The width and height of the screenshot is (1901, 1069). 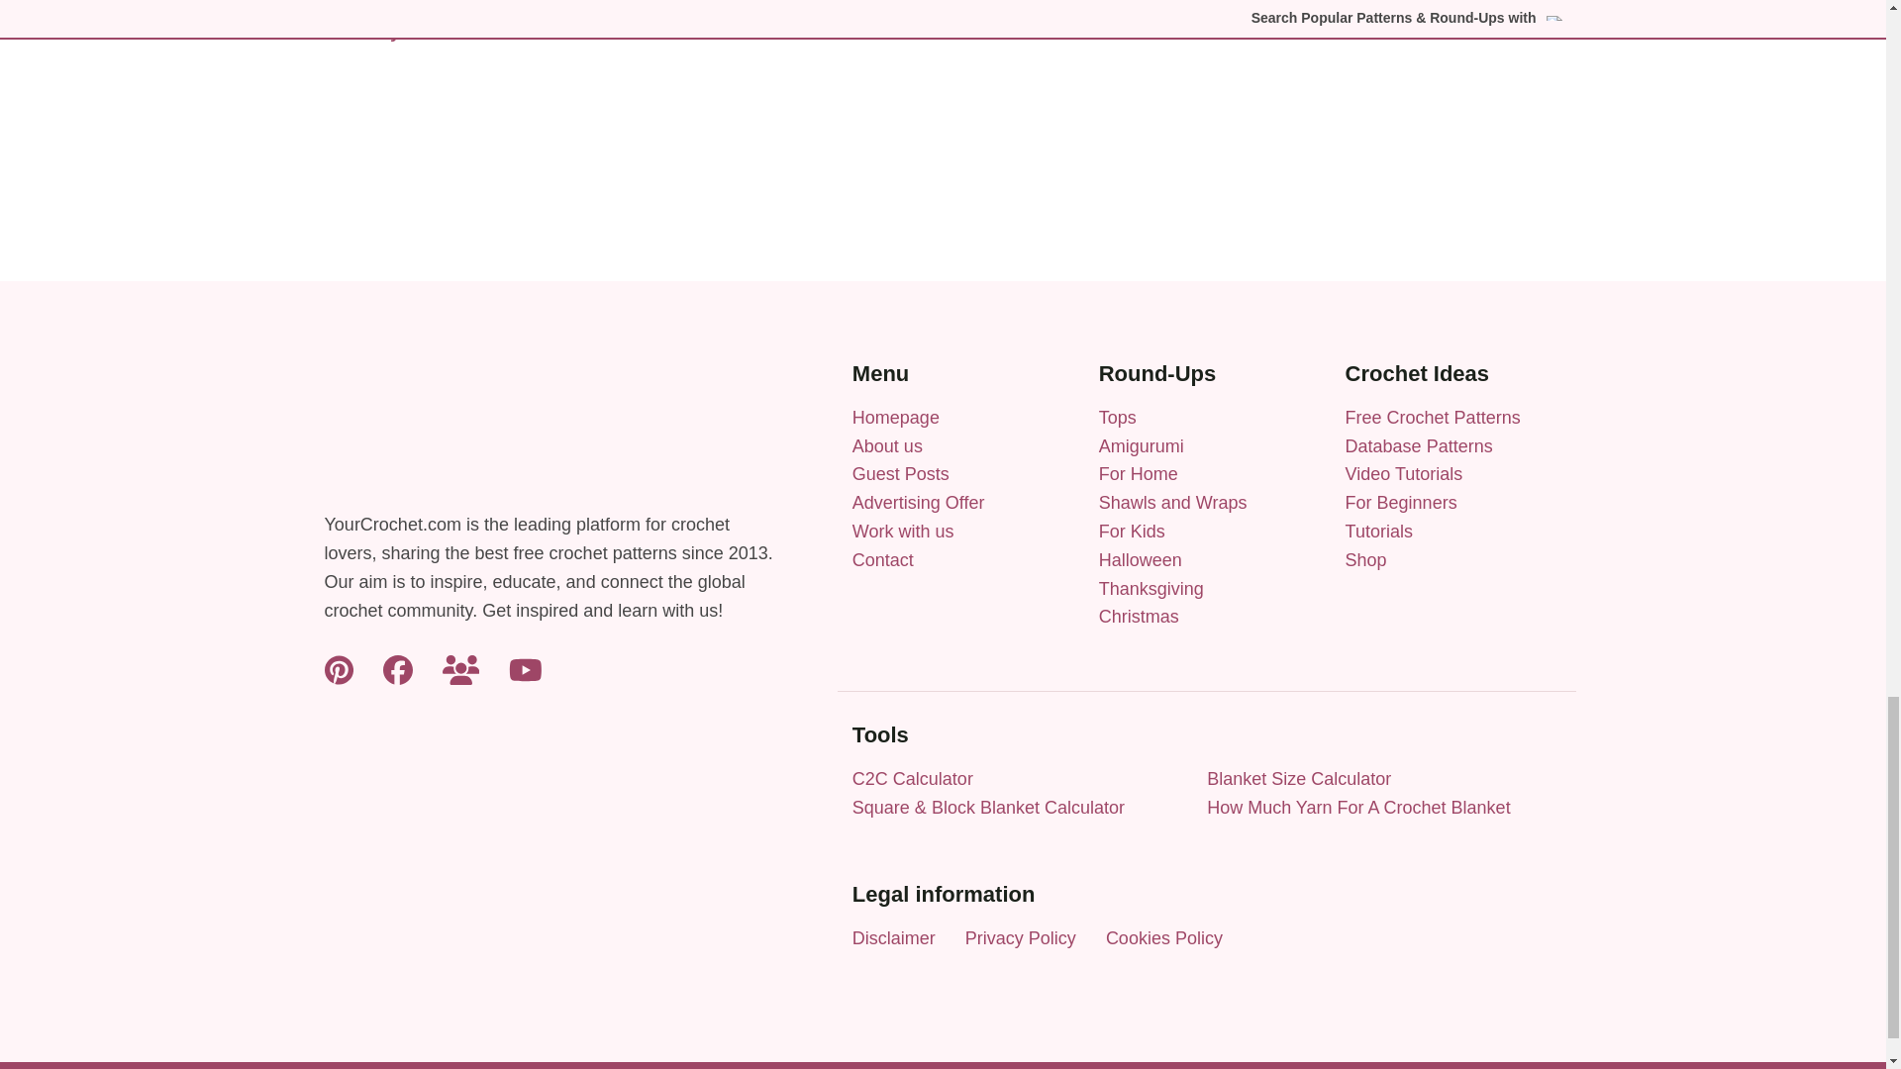 I want to click on Round-Up Amigurumi, so click(x=1141, y=445).